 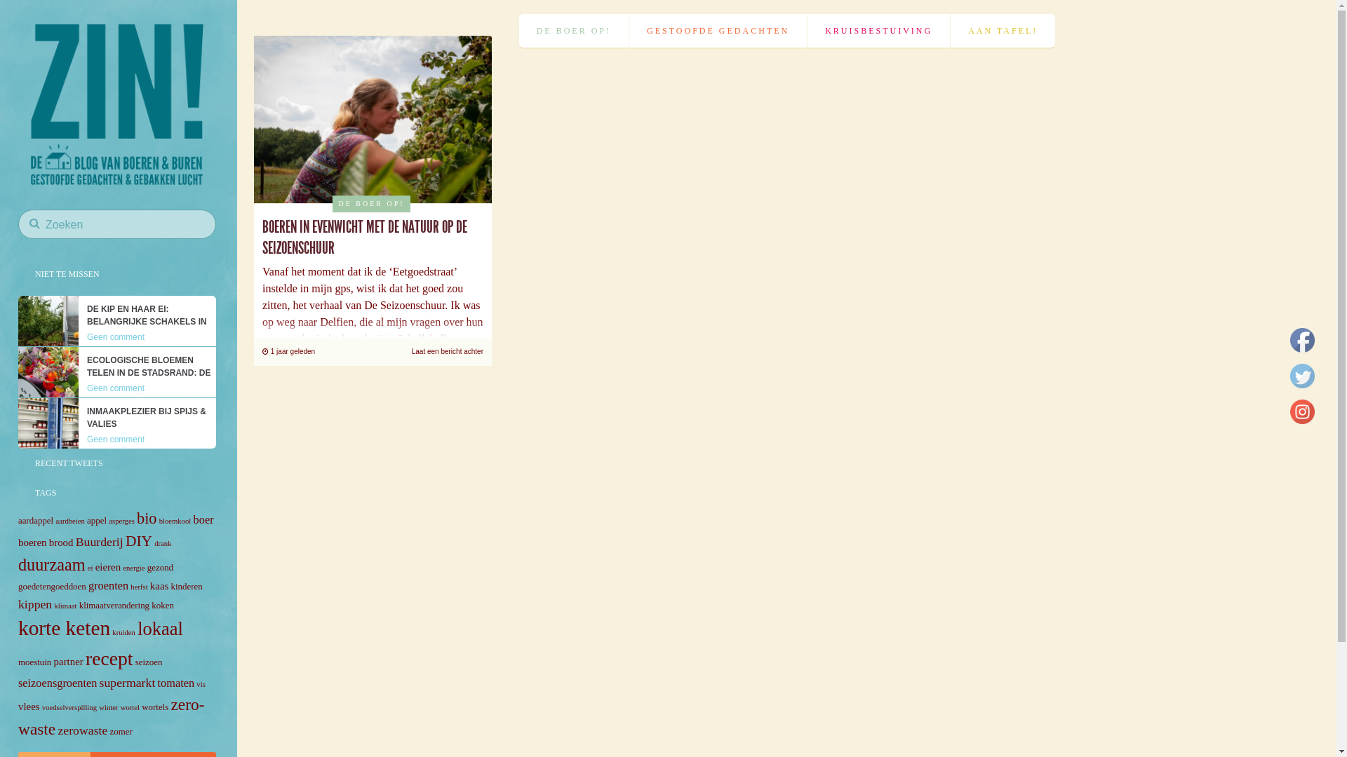 What do you see at coordinates (133, 568) in the screenshot?
I see `energie` at bounding box center [133, 568].